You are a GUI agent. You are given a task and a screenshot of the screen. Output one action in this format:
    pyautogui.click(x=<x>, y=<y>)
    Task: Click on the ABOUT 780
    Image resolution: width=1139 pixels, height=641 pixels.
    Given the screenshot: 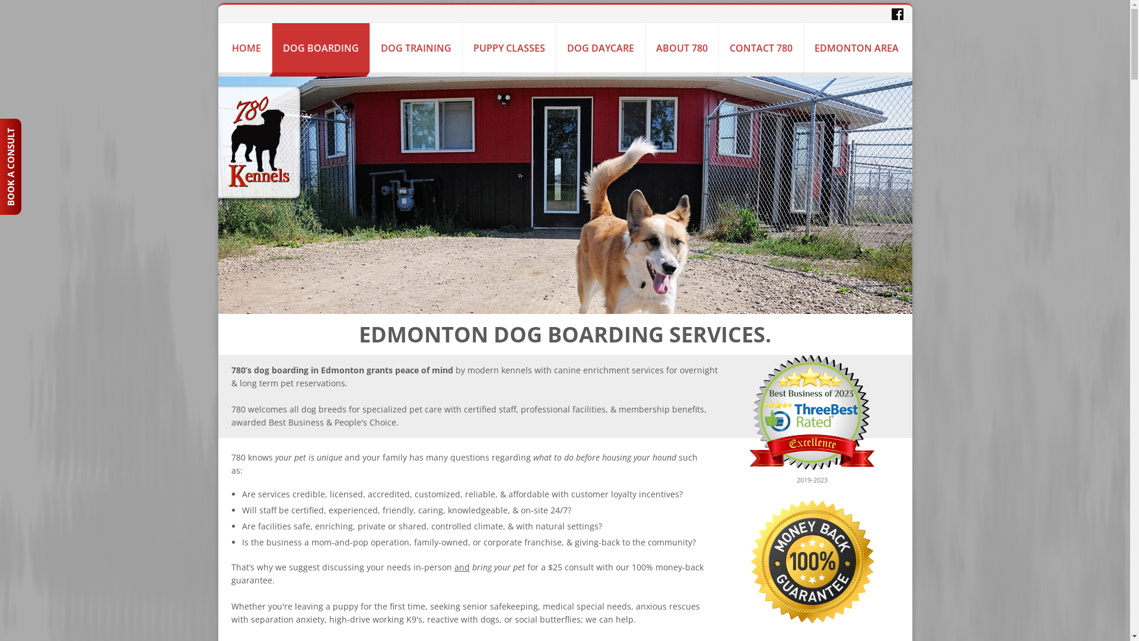 What is the action you would take?
    pyautogui.click(x=682, y=47)
    